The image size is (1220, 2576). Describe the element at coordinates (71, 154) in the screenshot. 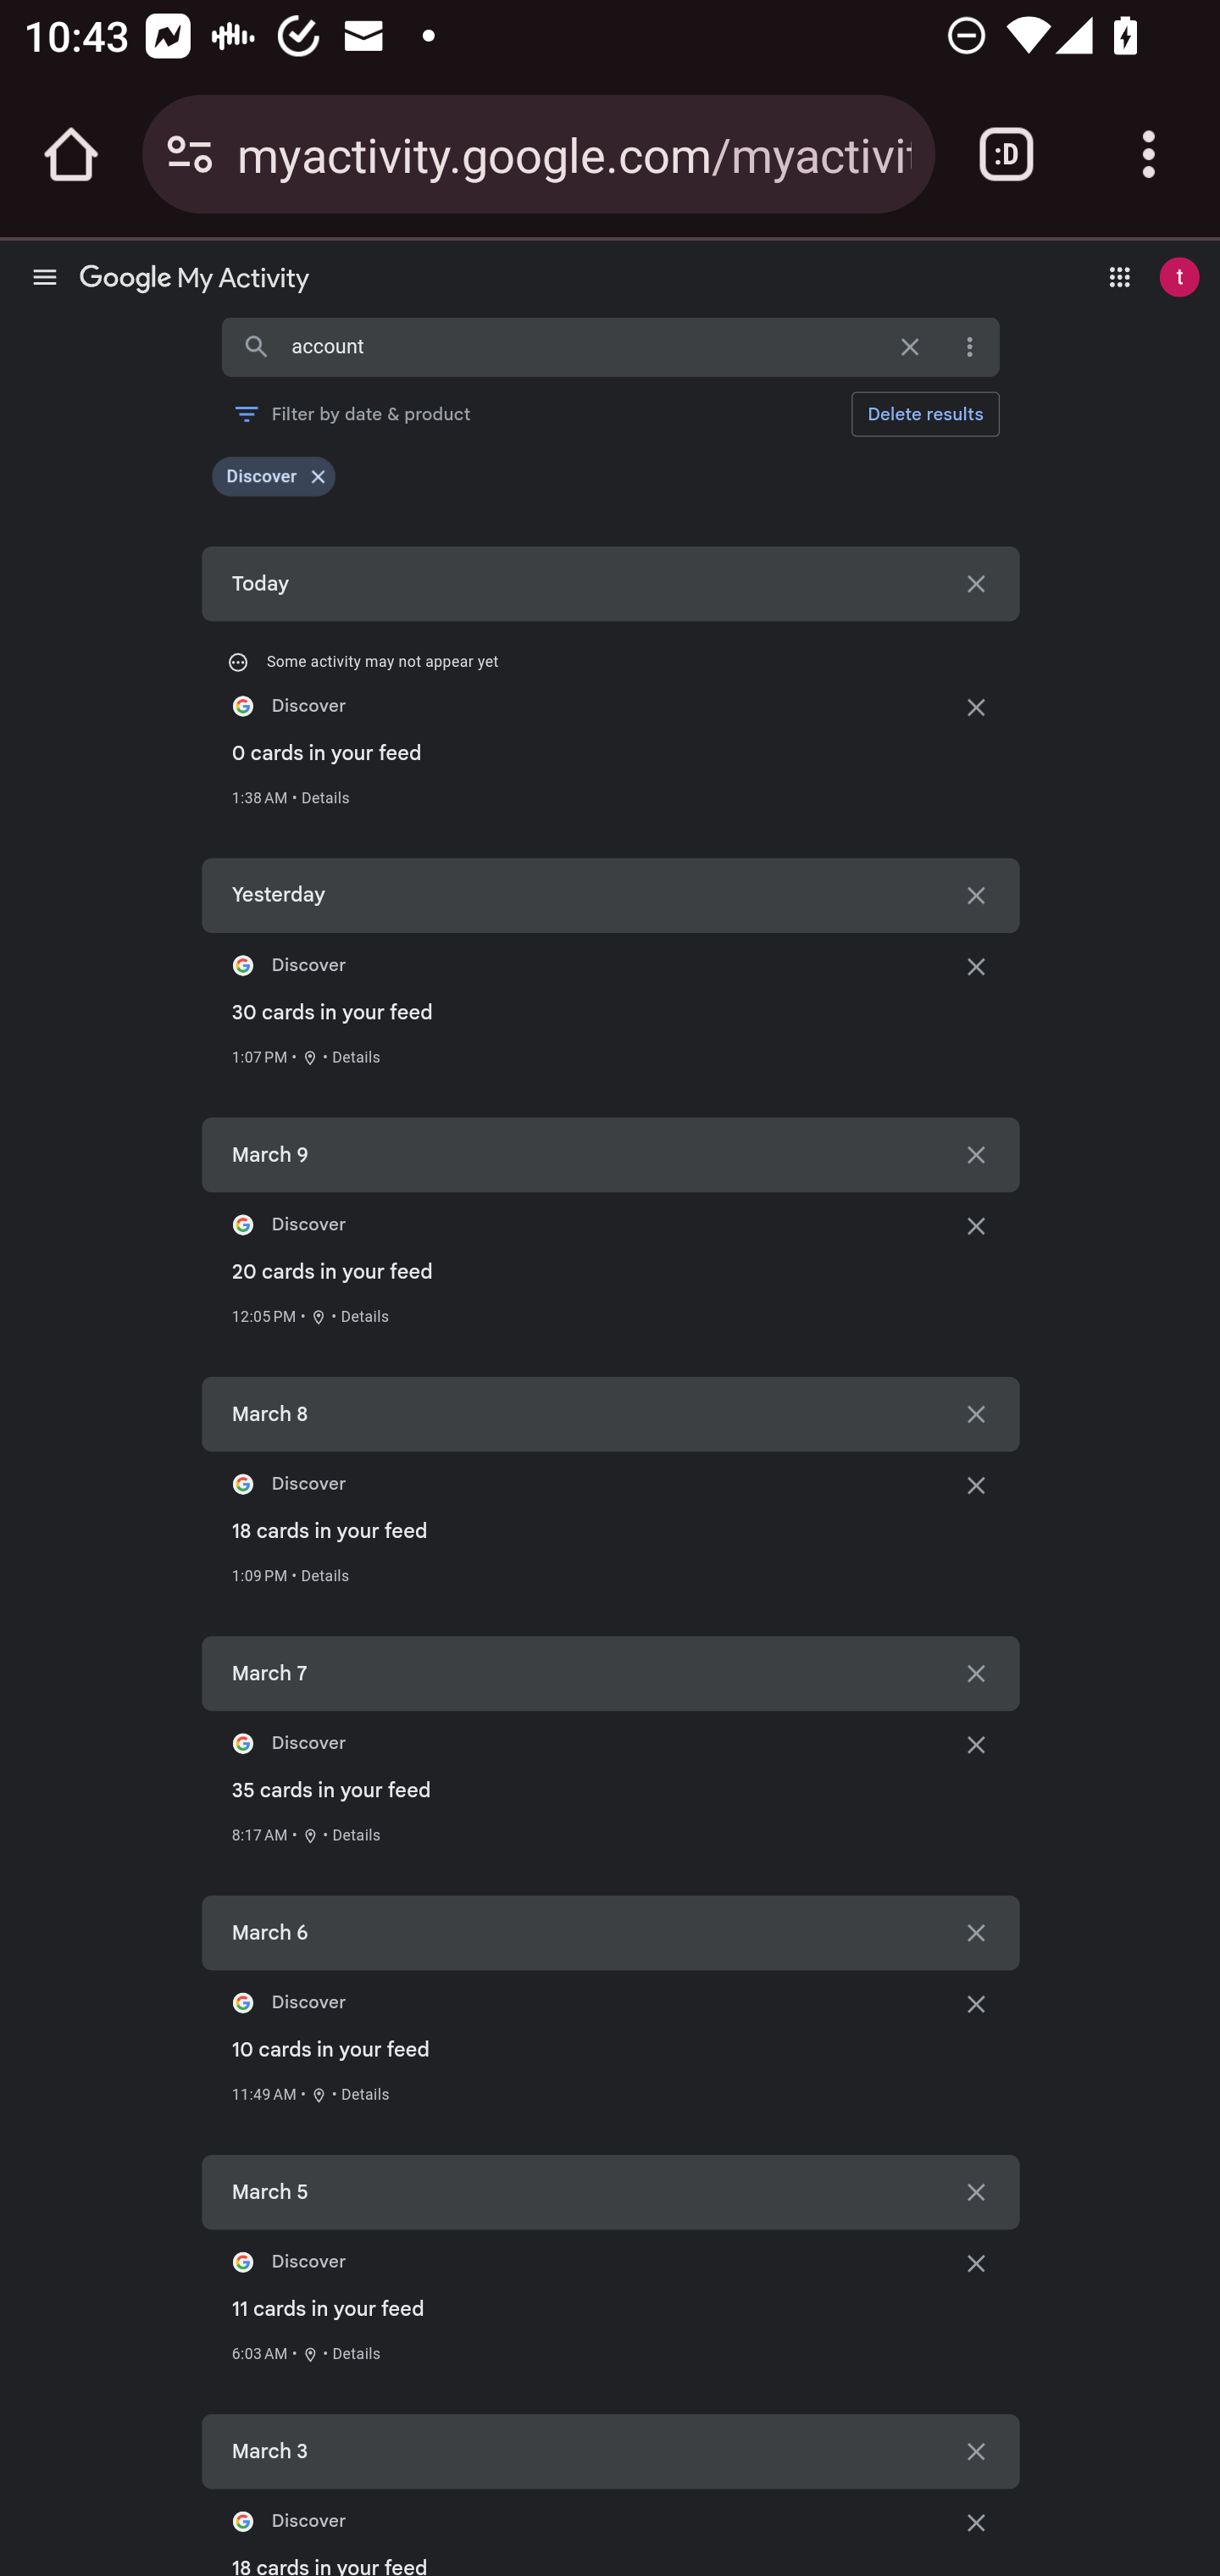

I see `Open the home page` at that location.